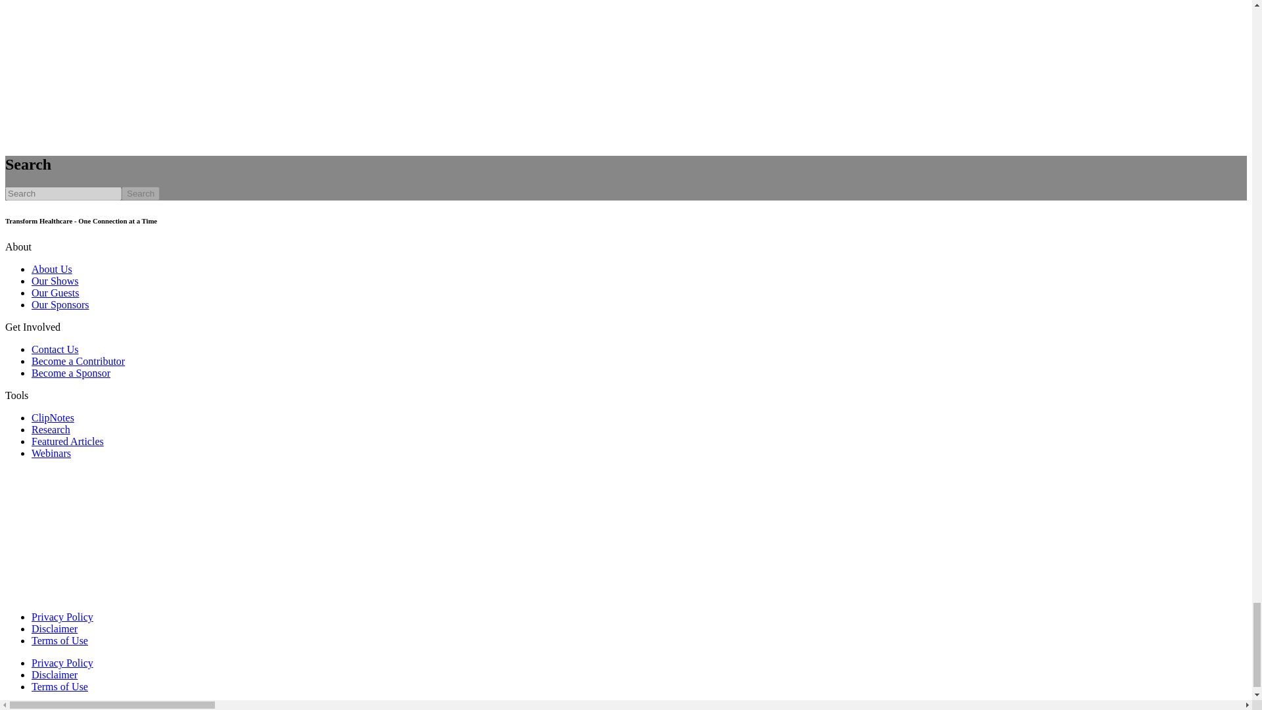  Describe the element at coordinates (78, 362) in the screenshot. I see `Become a Contributor` at that location.